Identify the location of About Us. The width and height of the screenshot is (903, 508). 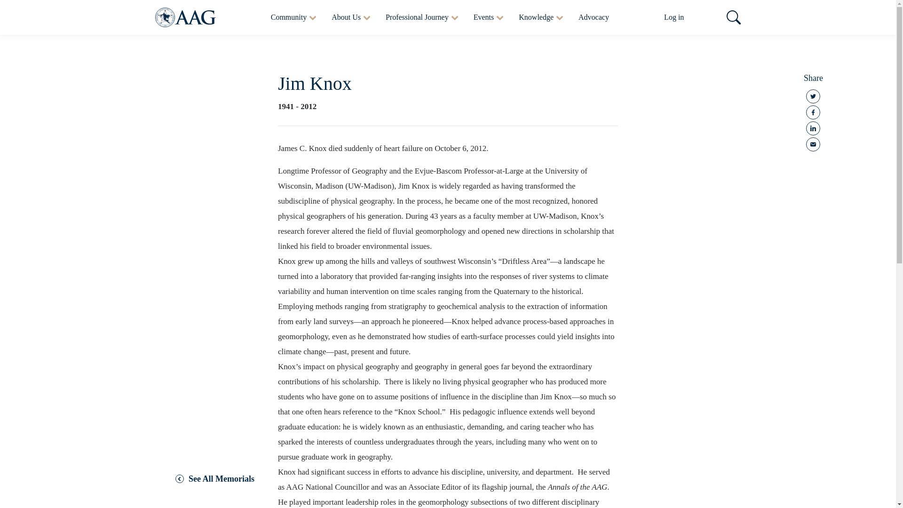
(351, 17).